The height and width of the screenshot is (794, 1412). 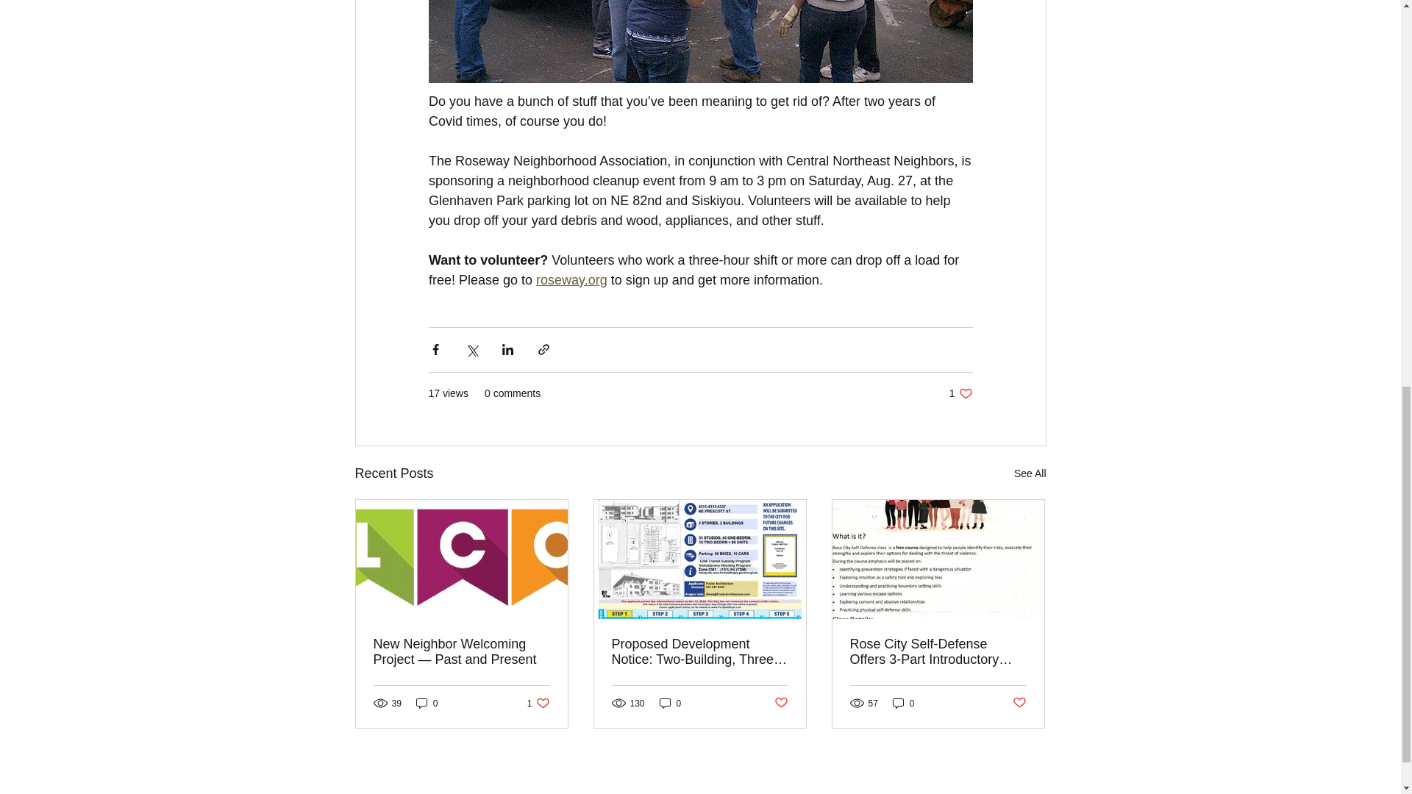 I want to click on 0, so click(x=671, y=703).